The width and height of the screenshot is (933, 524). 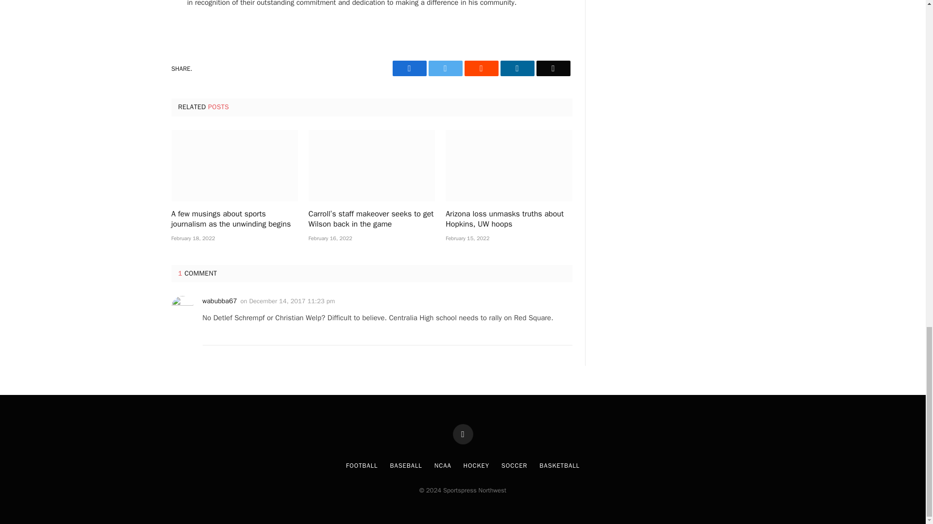 I want to click on Reddit, so click(x=481, y=68).